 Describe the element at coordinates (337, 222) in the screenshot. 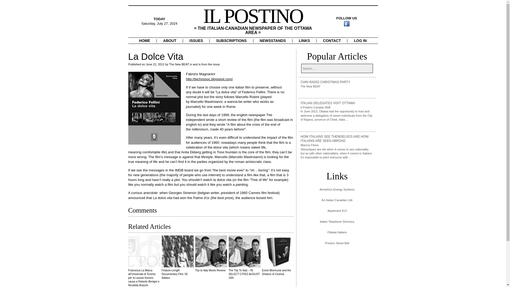

I see `Italian Telephone Directory` at that location.